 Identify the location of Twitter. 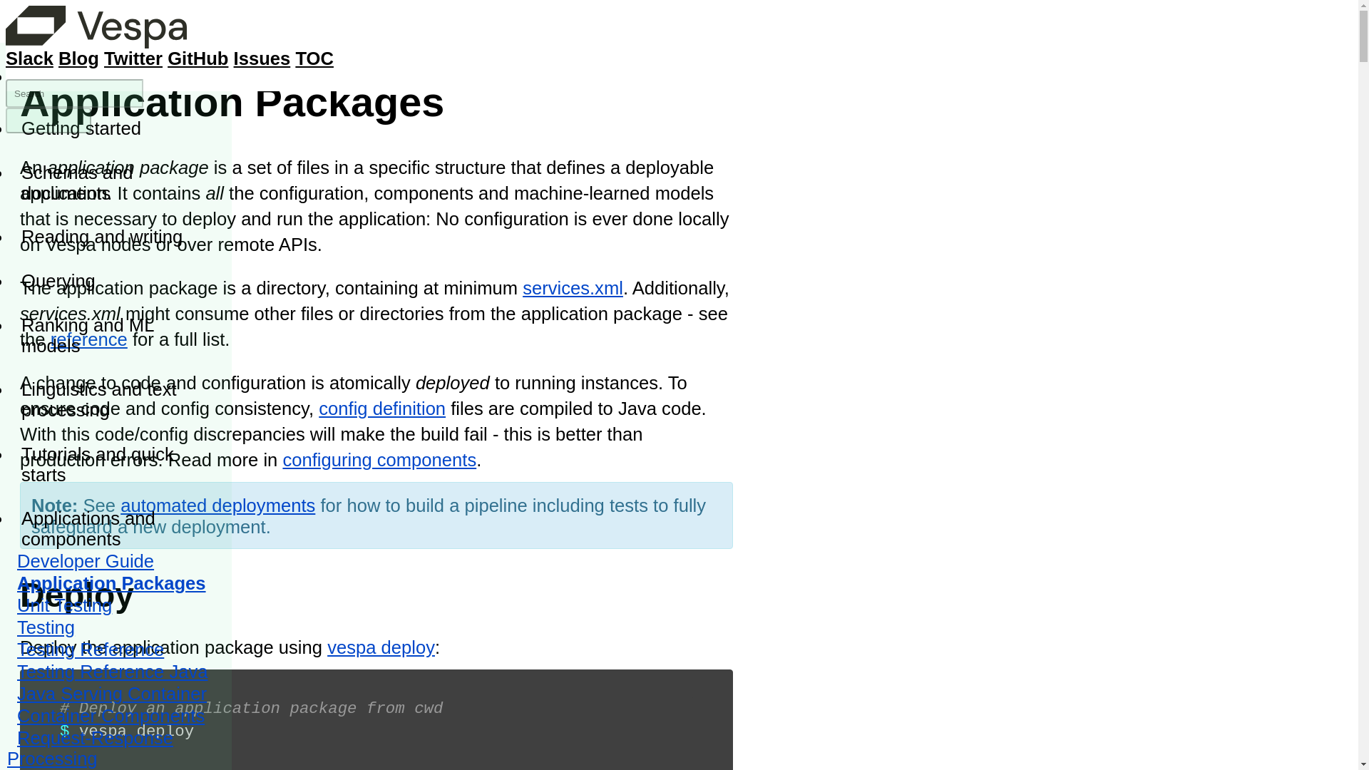
(133, 58).